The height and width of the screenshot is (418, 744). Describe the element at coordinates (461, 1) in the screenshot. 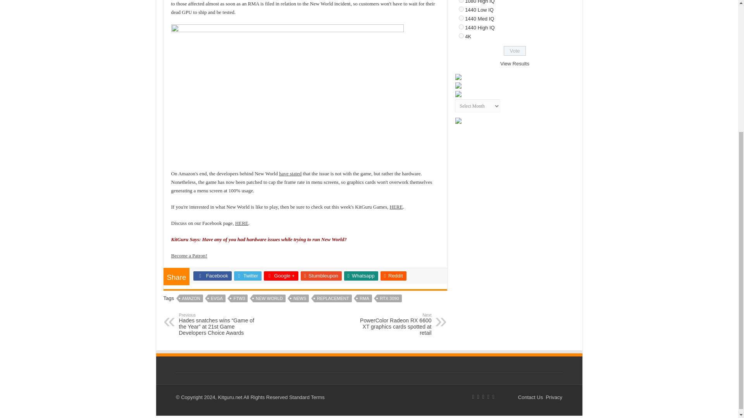

I see `1381` at that location.